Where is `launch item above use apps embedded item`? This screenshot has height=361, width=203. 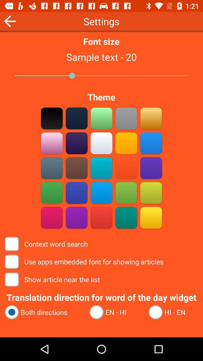
launch item above use apps embedded item is located at coordinates (47, 244).